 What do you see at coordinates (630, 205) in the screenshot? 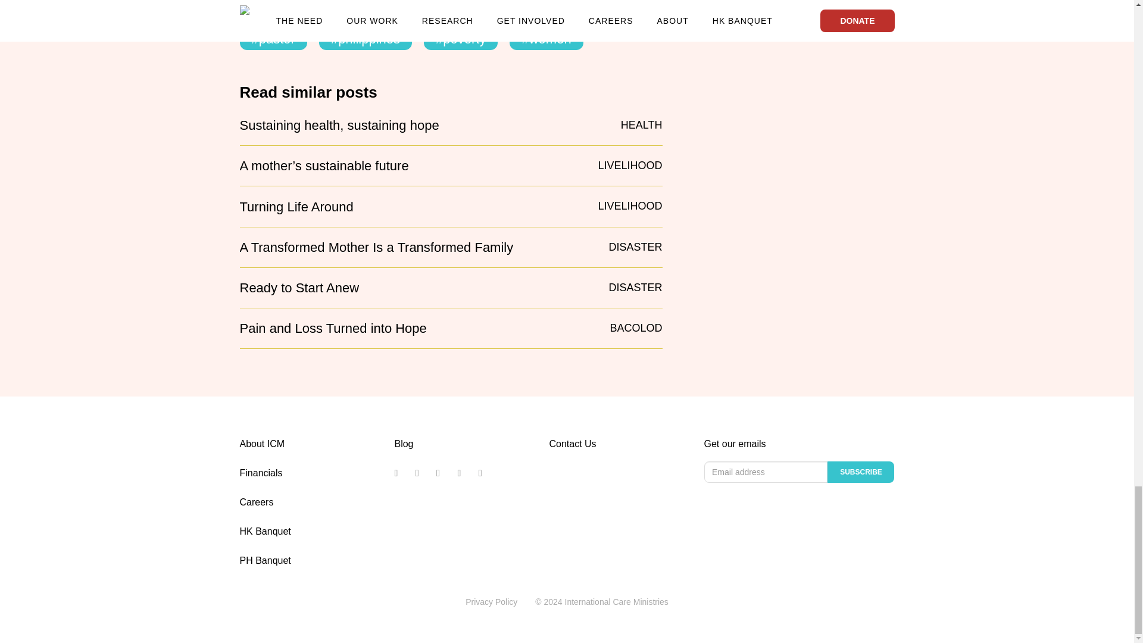
I see `LIVELIHOOD` at bounding box center [630, 205].